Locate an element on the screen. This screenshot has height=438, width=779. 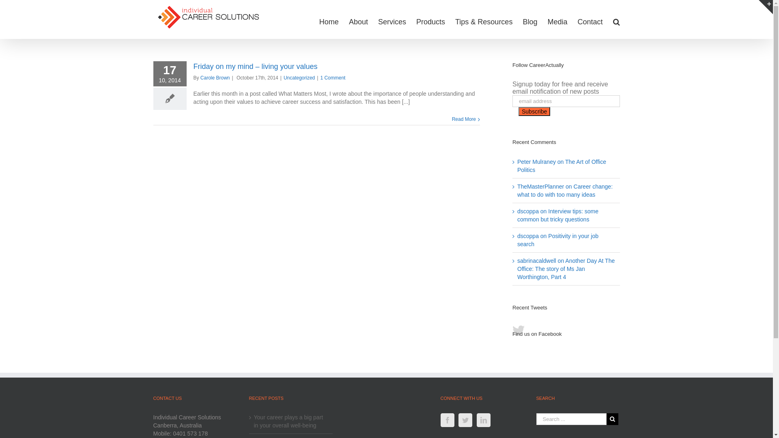
dscoppa is located at coordinates (528, 236).